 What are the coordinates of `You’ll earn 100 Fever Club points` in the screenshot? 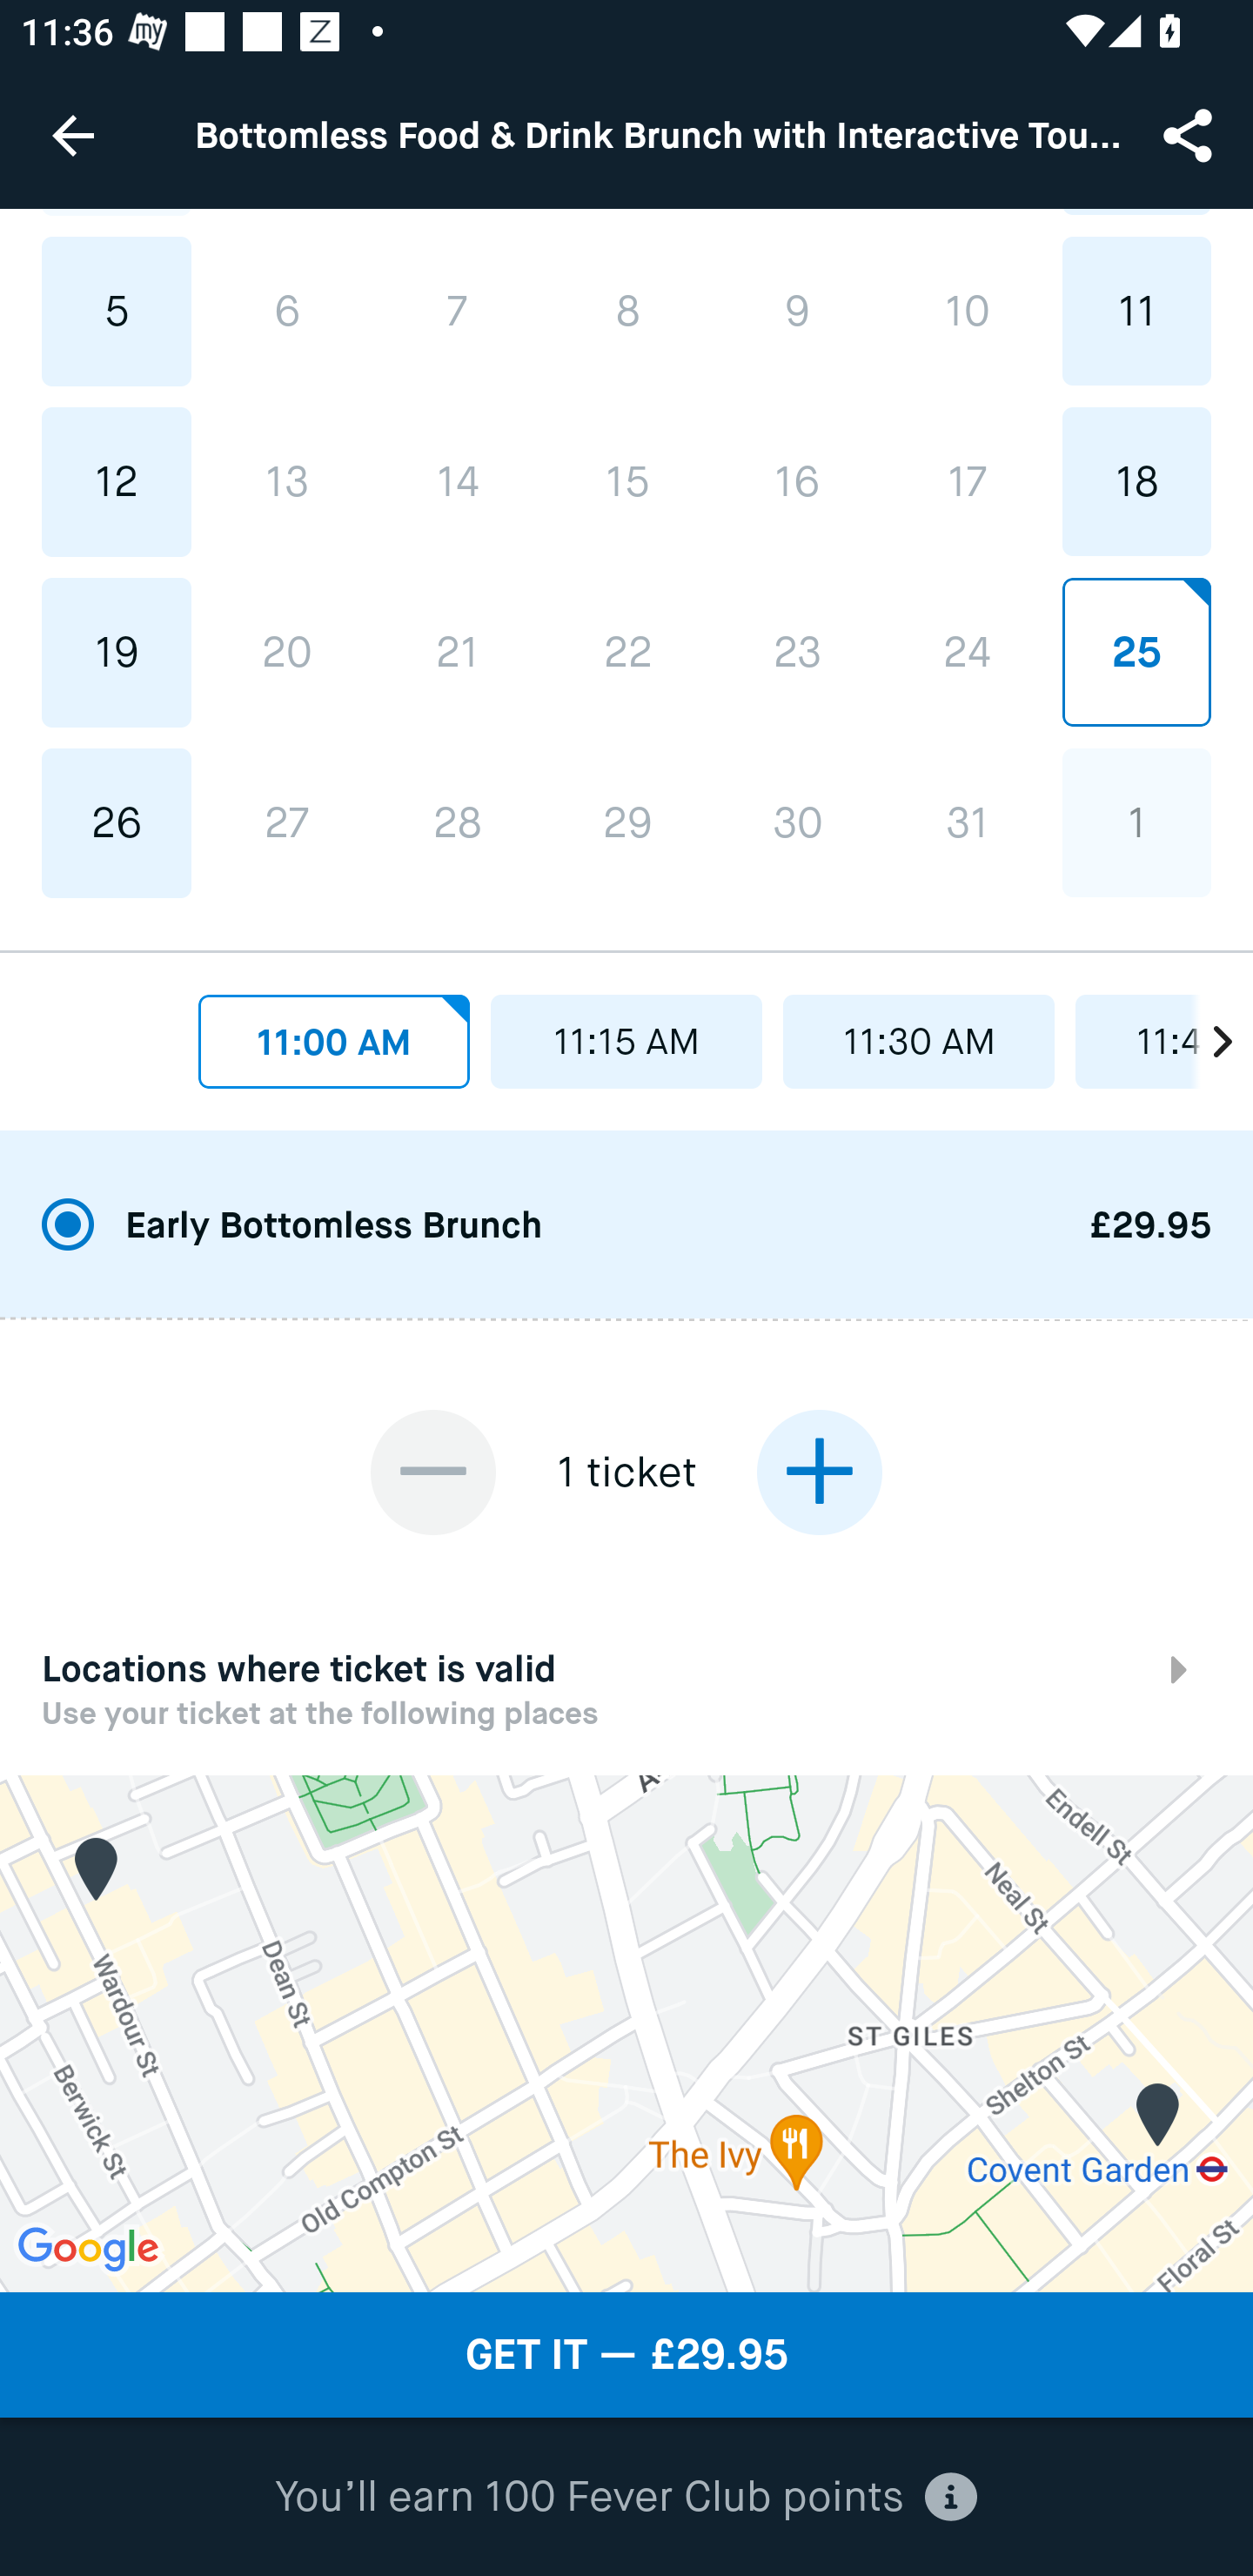 It's located at (626, 2498).